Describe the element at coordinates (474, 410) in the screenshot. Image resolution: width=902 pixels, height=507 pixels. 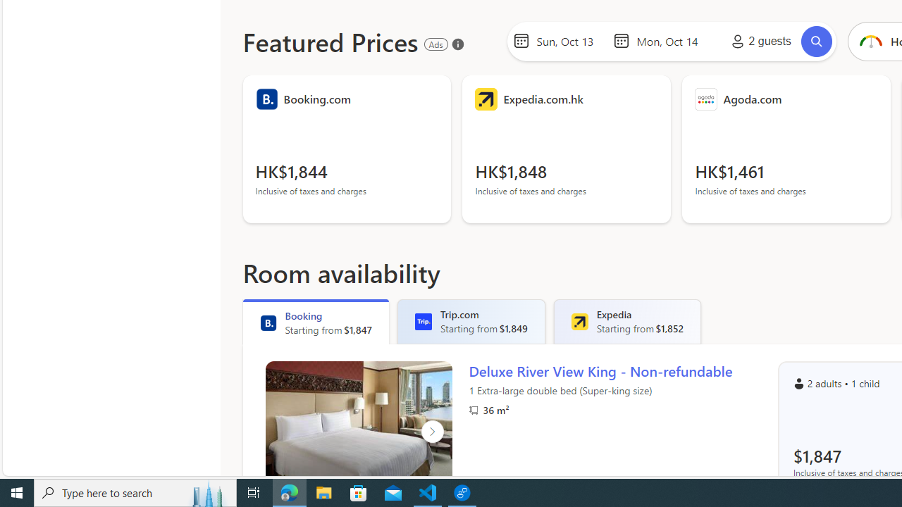
I see `Partner Image` at that location.